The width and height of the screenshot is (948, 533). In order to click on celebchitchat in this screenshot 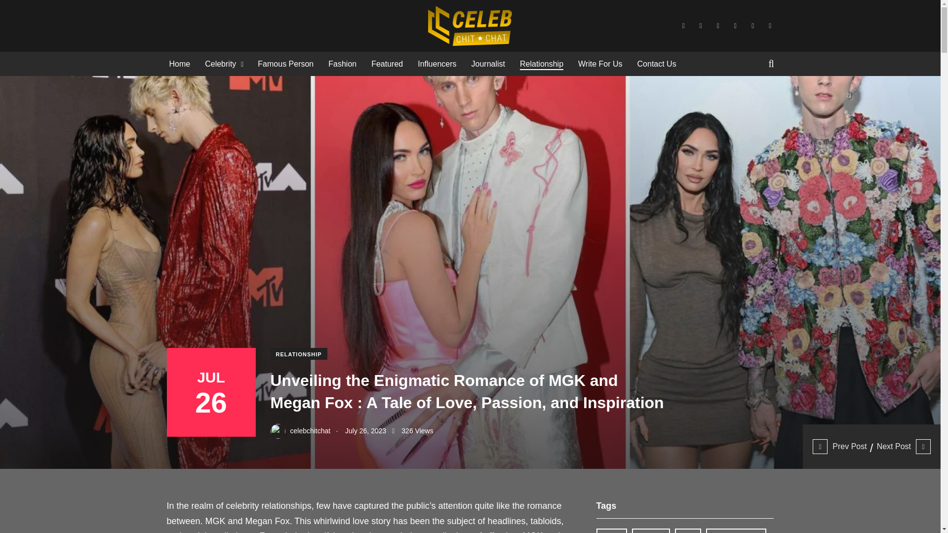, I will do `click(300, 431)`.